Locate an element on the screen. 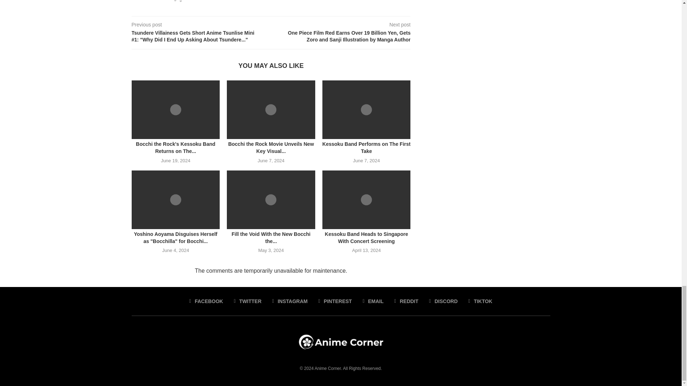 The image size is (687, 386). Bocchi the Rock's Kessoku Band Returns on The First Take is located at coordinates (176, 109).